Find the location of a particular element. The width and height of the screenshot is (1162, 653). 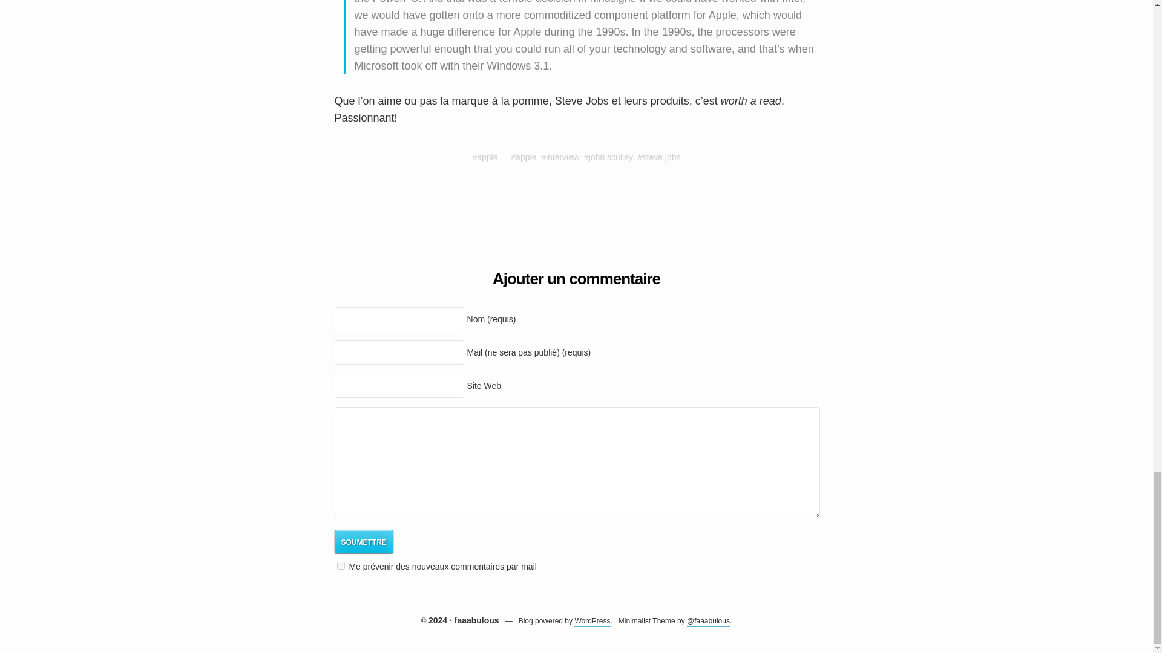

steve jobs is located at coordinates (661, 157).